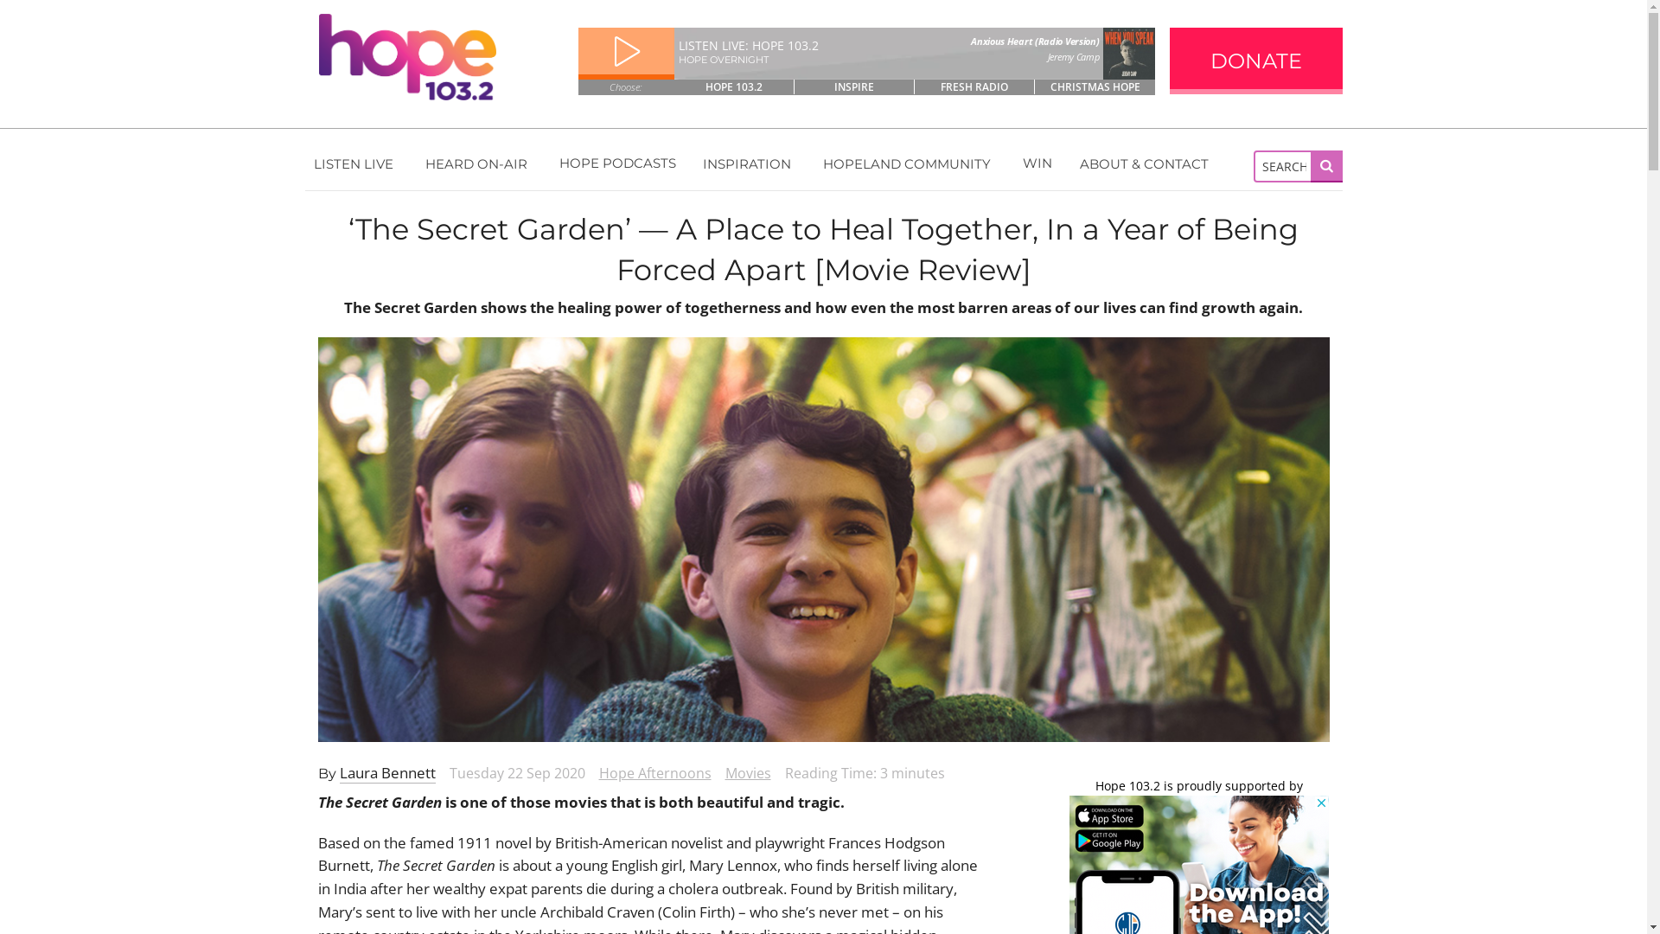  Describe the element at coordinates (750, 163) in the screenshot. I see `INSPIRATION` at that location.